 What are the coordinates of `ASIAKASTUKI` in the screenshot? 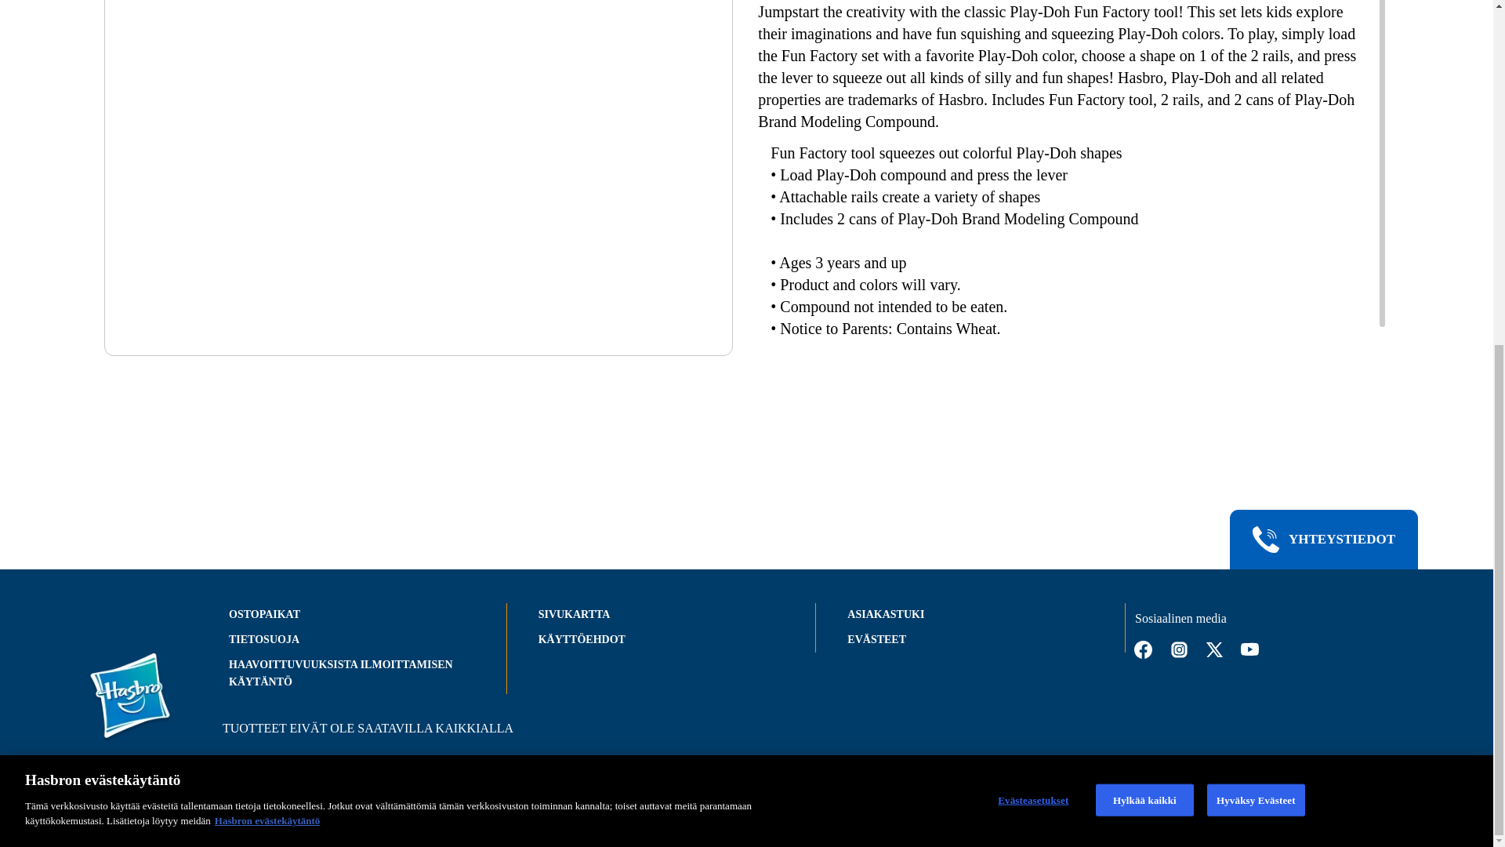 It's located at (885, 614).